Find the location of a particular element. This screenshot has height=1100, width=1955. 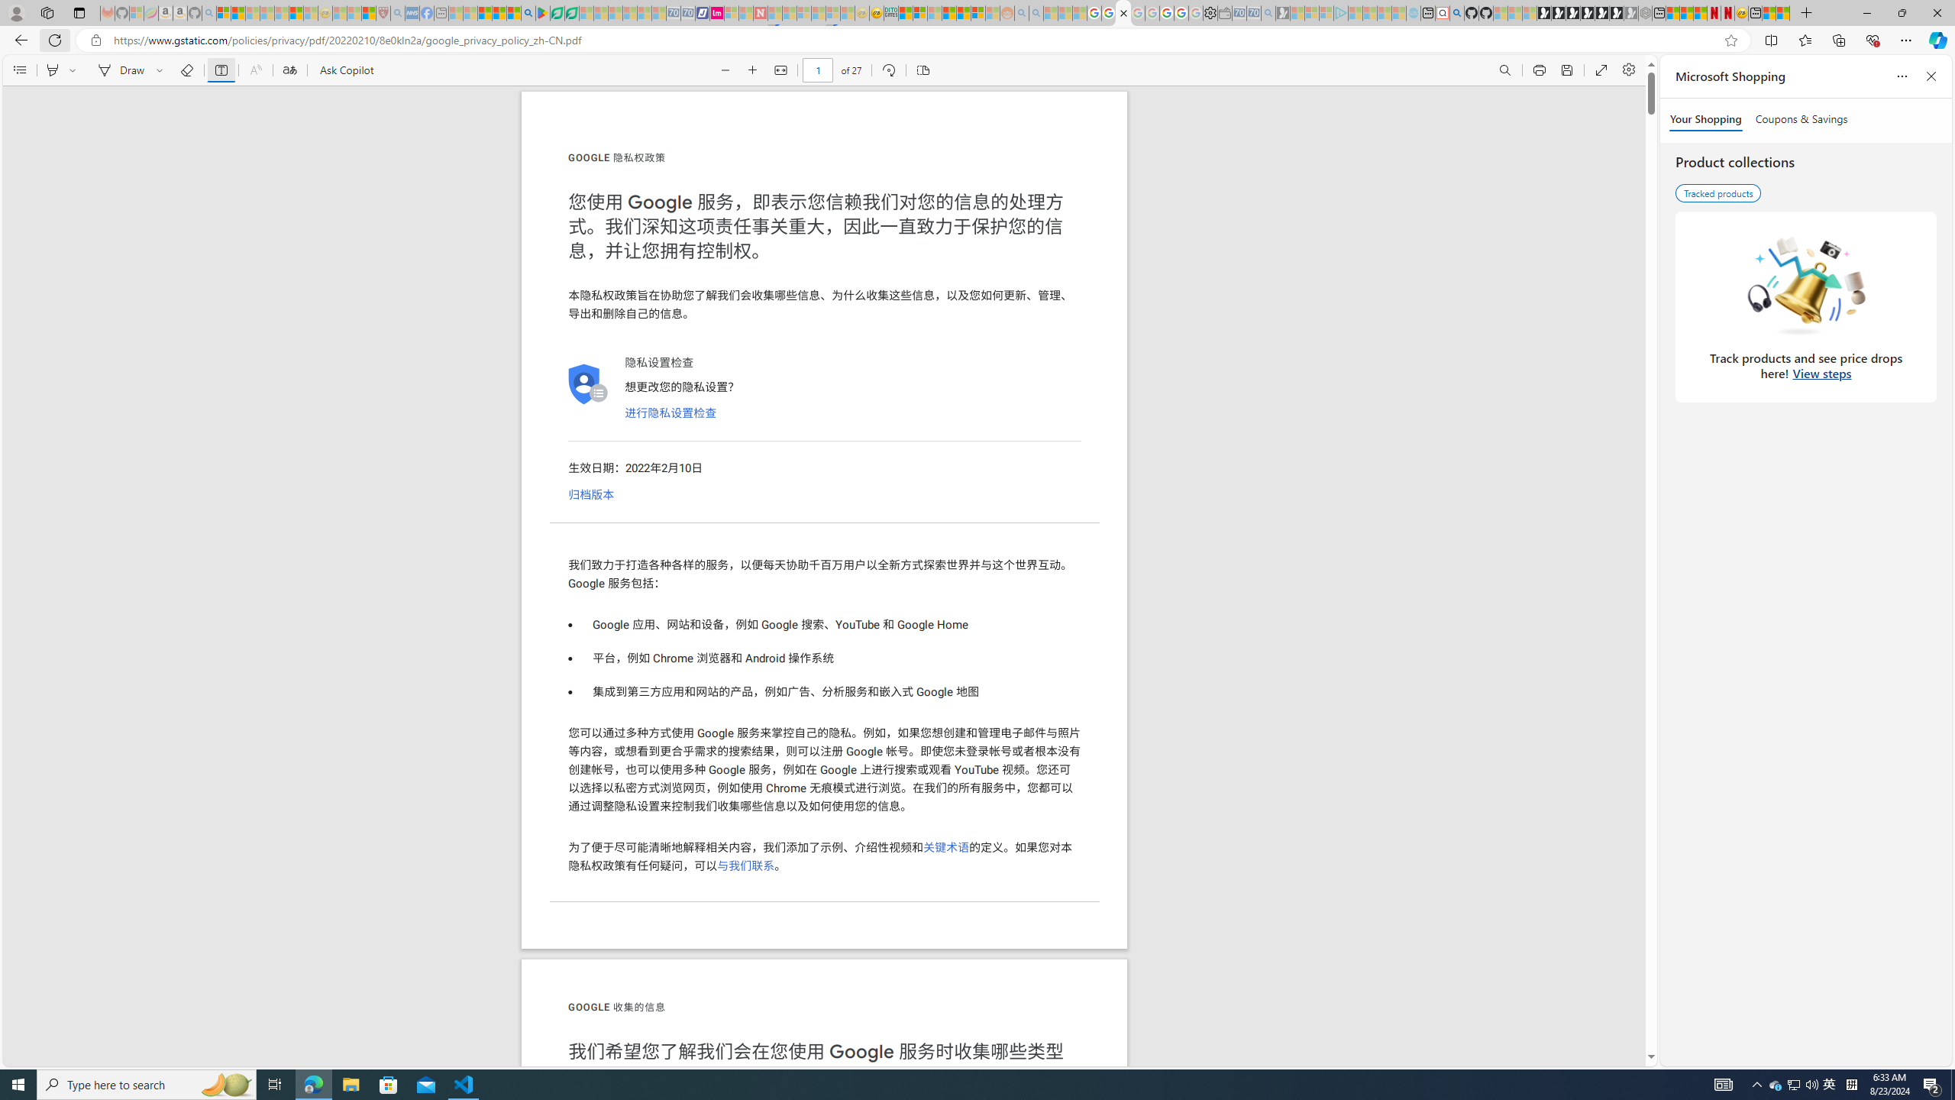

Zoom out (Ctrl+Minus key) is located at coordinates (725, 70).